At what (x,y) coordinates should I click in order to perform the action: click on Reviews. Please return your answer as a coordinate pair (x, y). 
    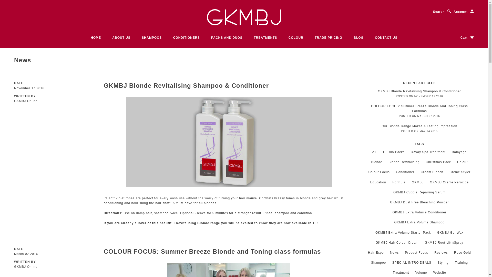
    Looking at the image, I should click on (441, 253).